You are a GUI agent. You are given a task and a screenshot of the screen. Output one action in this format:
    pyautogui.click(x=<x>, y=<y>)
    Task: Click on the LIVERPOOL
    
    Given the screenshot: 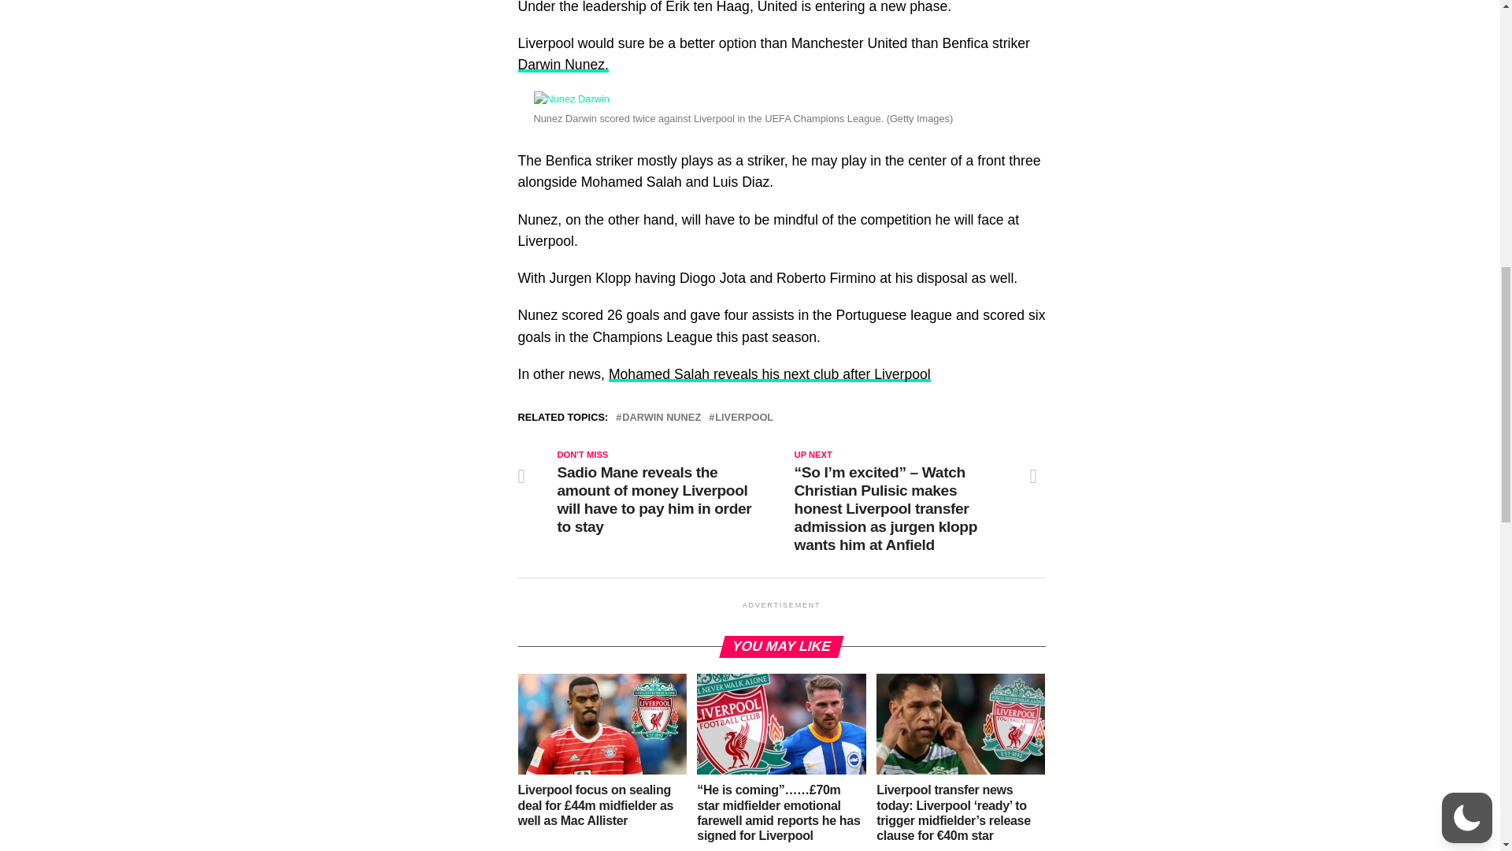 What is the action you would take?
    pyautogui.click(x=743, y=418)
    